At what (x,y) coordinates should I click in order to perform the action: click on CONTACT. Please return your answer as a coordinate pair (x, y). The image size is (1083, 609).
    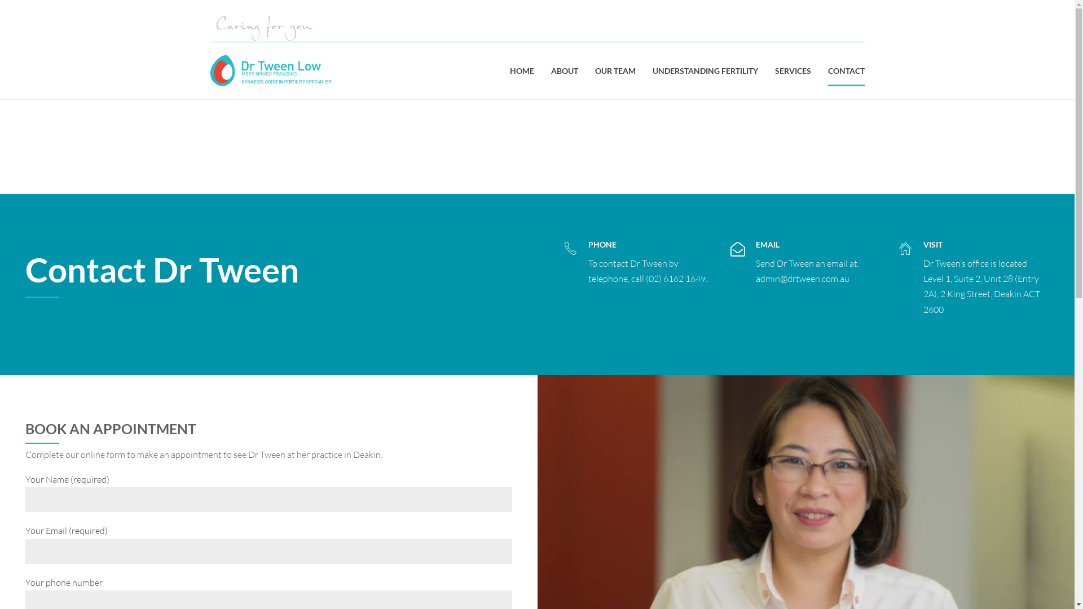
    Looking at the image, I should click on (846, 71).